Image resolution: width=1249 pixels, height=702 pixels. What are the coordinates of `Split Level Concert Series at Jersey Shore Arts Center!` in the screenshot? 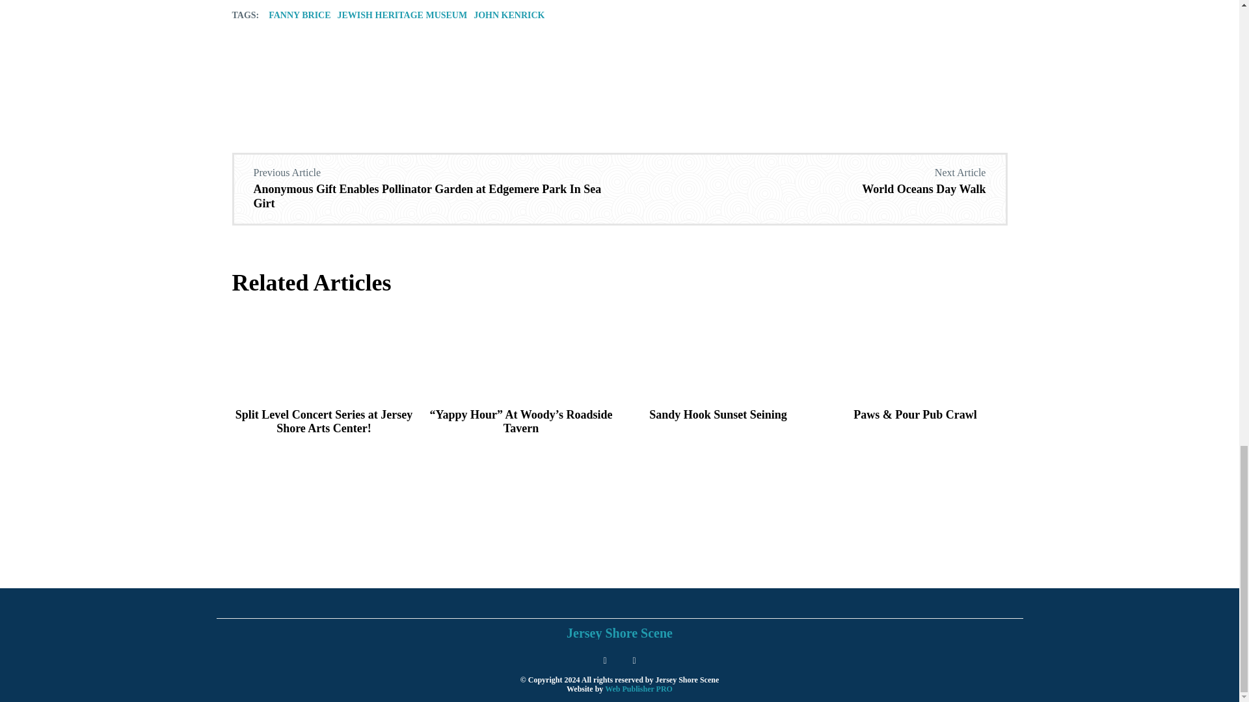 It's located at (324, 421).